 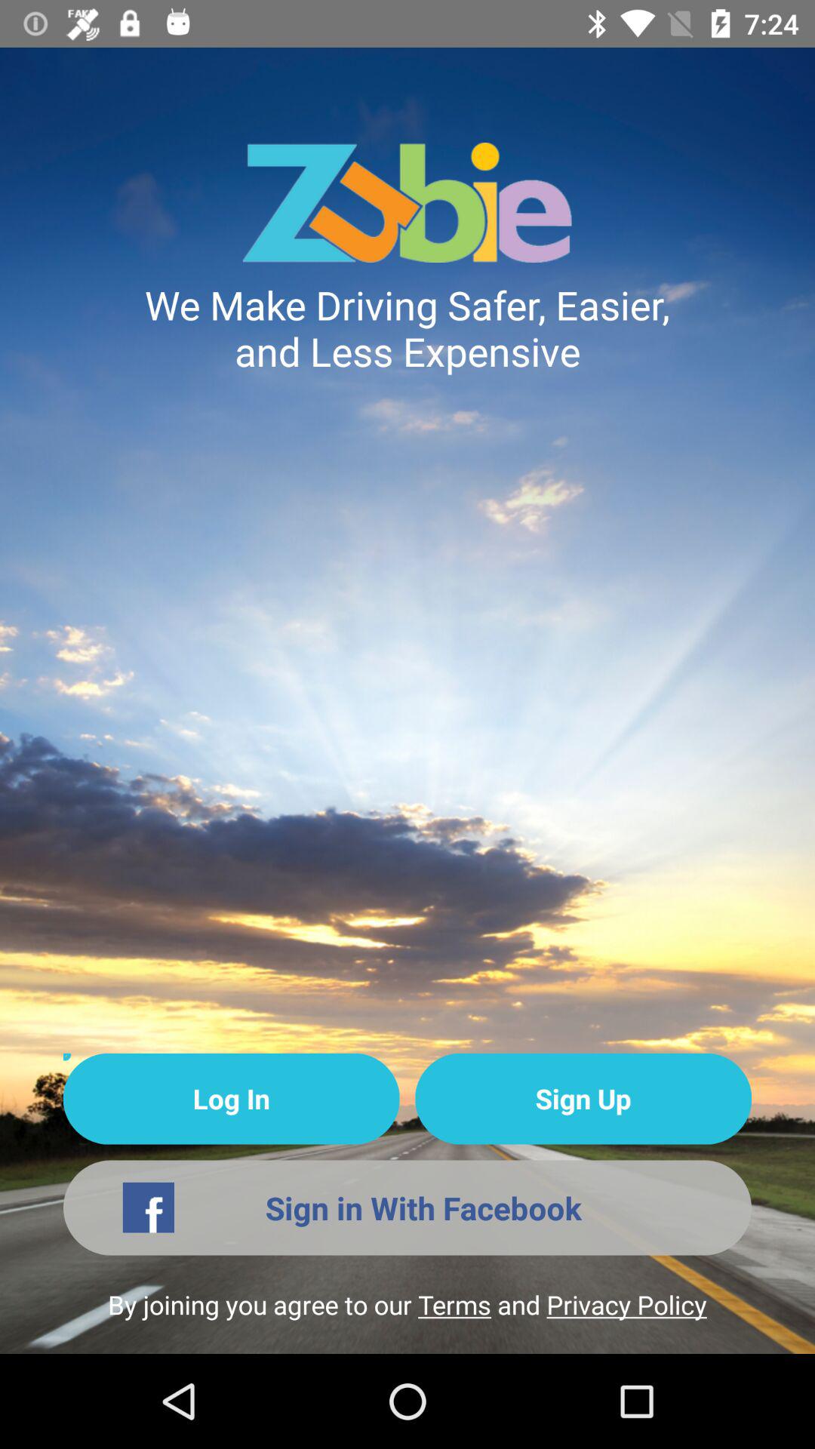 I want to click on select the icon at the bottom right corner, so click(x=583, y=1099).